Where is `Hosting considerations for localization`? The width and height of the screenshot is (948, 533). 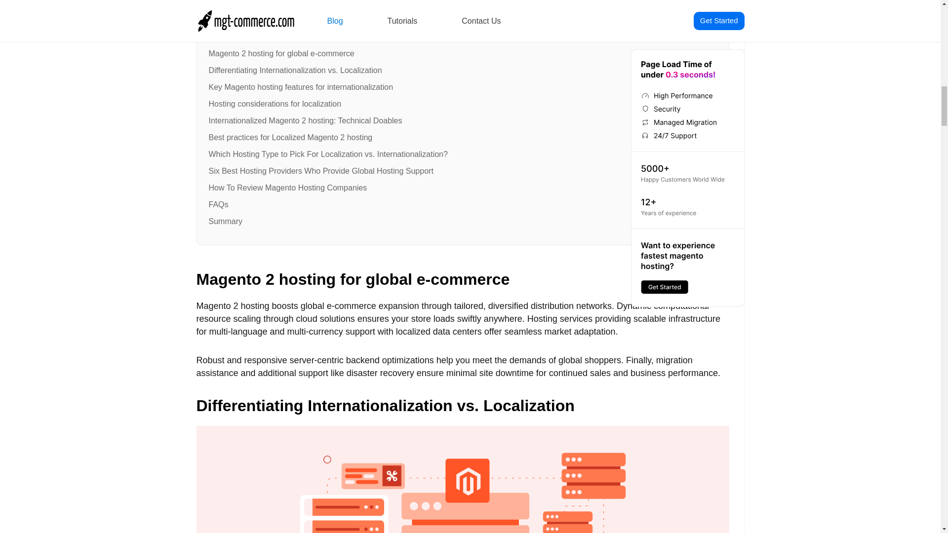 Hosting considerations for localization is located at coordinates (275, 104).